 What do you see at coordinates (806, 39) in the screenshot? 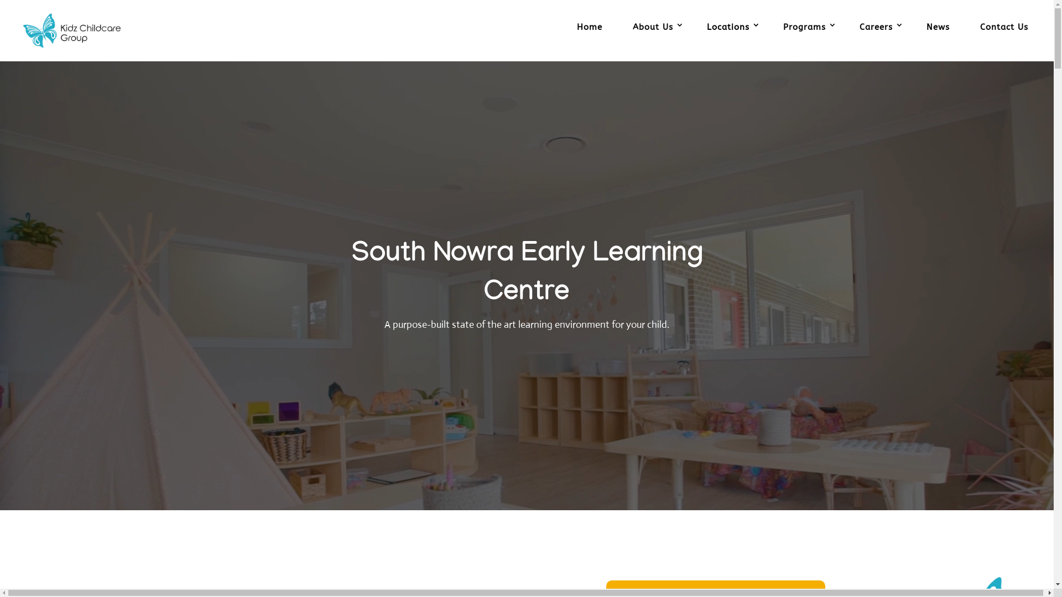
I see `Programs` at bounding box center [806, 39].